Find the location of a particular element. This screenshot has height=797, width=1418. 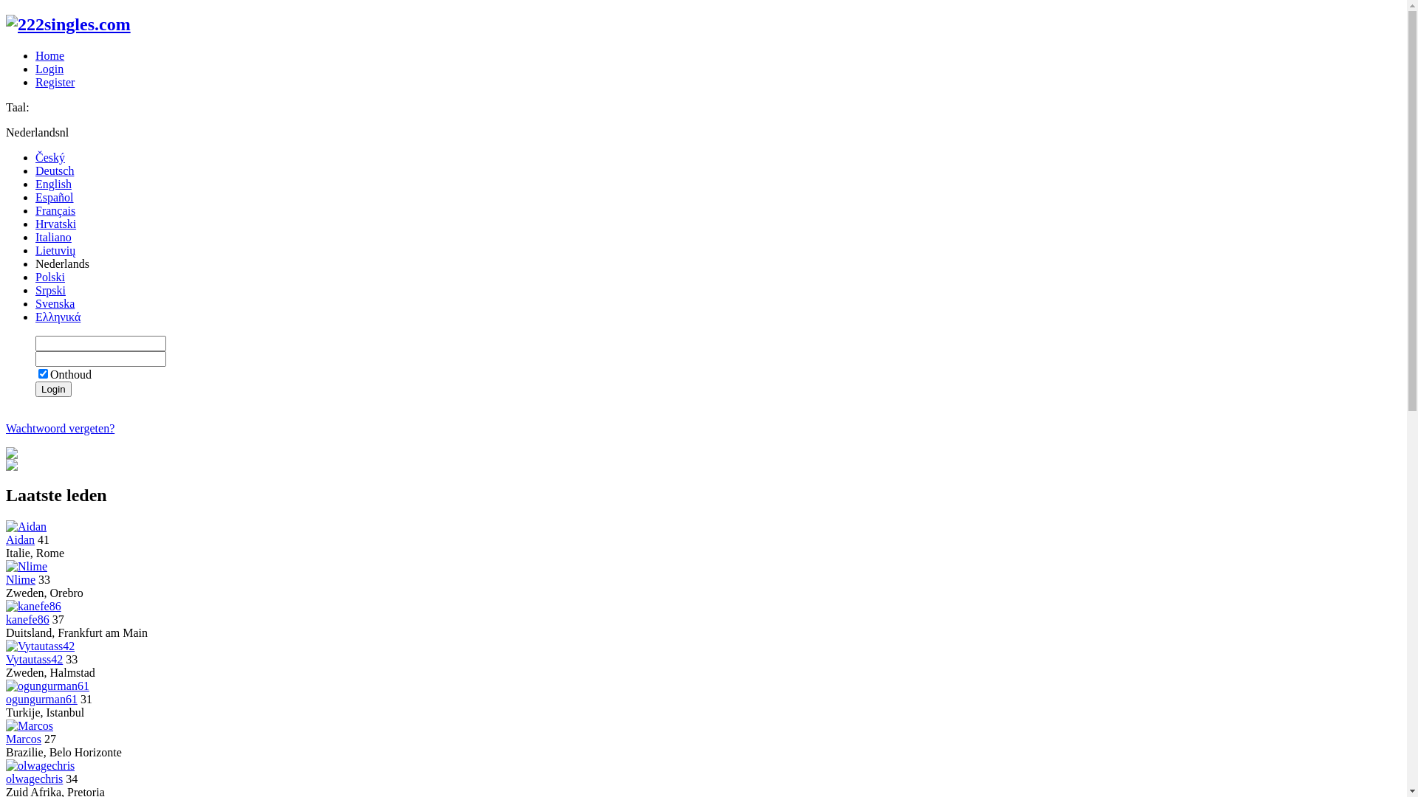

kanefe86 is located at coordinates (34, 607).